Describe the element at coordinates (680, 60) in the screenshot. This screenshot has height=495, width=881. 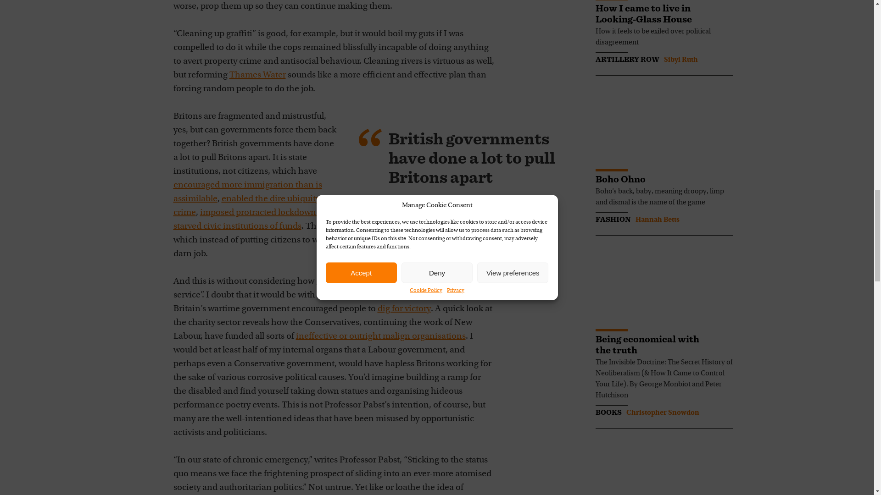
I see `Posts by Sibyl Ruth` at that location.